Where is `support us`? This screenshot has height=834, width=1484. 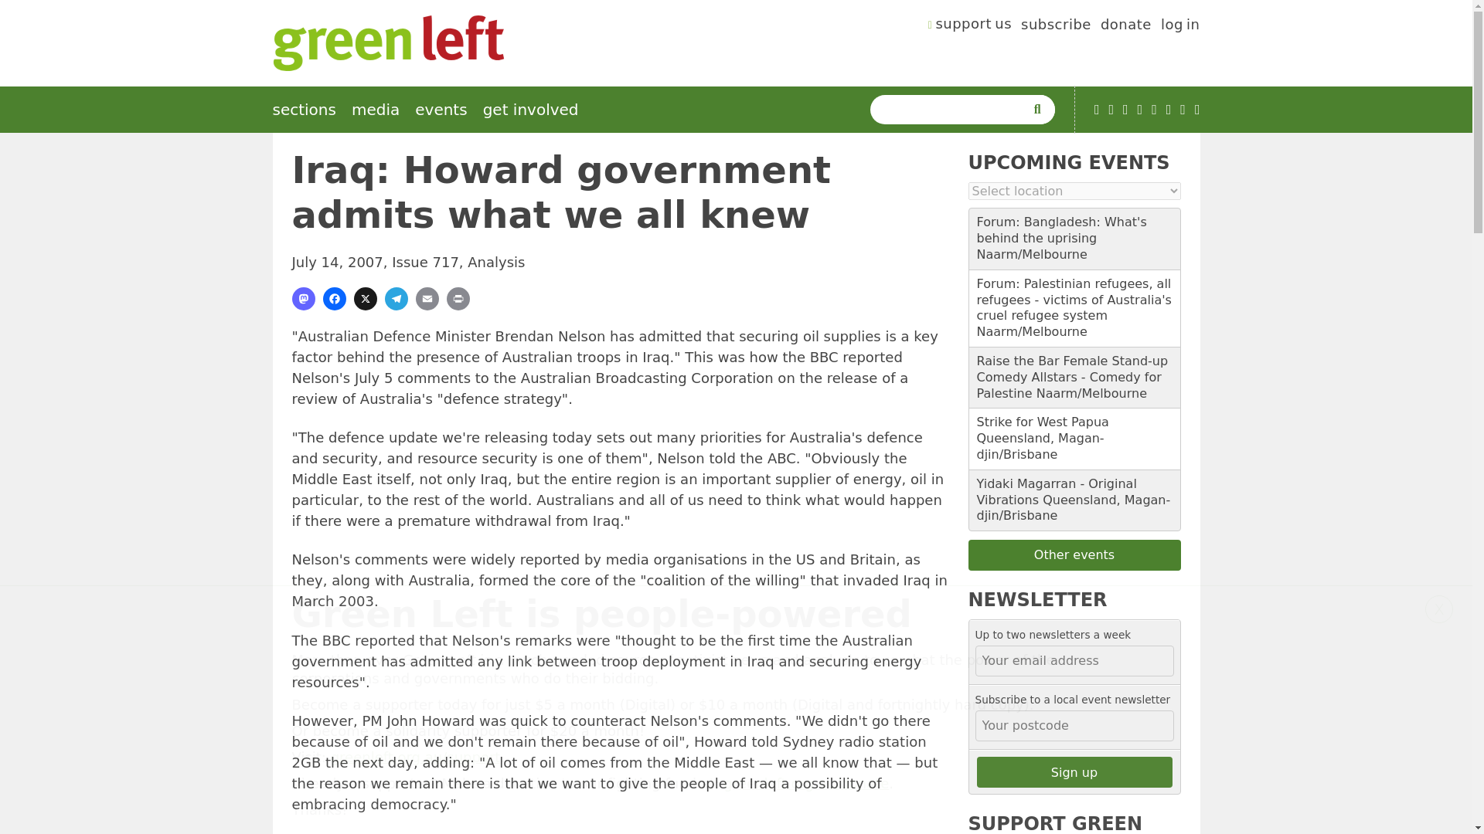
support us is located at coordinates (970, 26).